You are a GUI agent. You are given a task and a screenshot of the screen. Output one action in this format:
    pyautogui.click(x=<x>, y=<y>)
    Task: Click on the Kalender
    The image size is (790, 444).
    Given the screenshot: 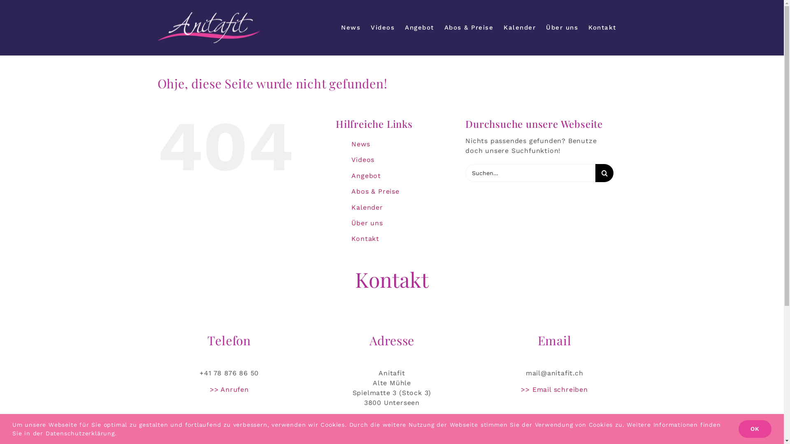 What is the action you would take?
    pyautogui.click(x=520, y=28)
    